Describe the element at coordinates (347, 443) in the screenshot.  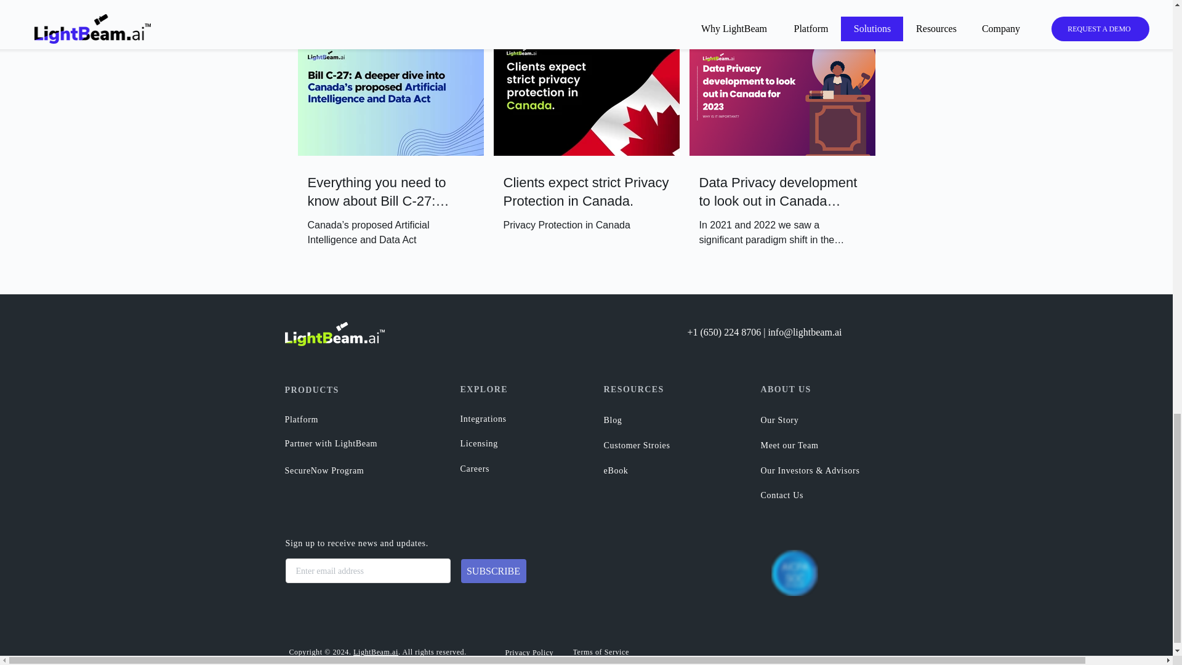
I see `Partner with LightBeam` at that location.